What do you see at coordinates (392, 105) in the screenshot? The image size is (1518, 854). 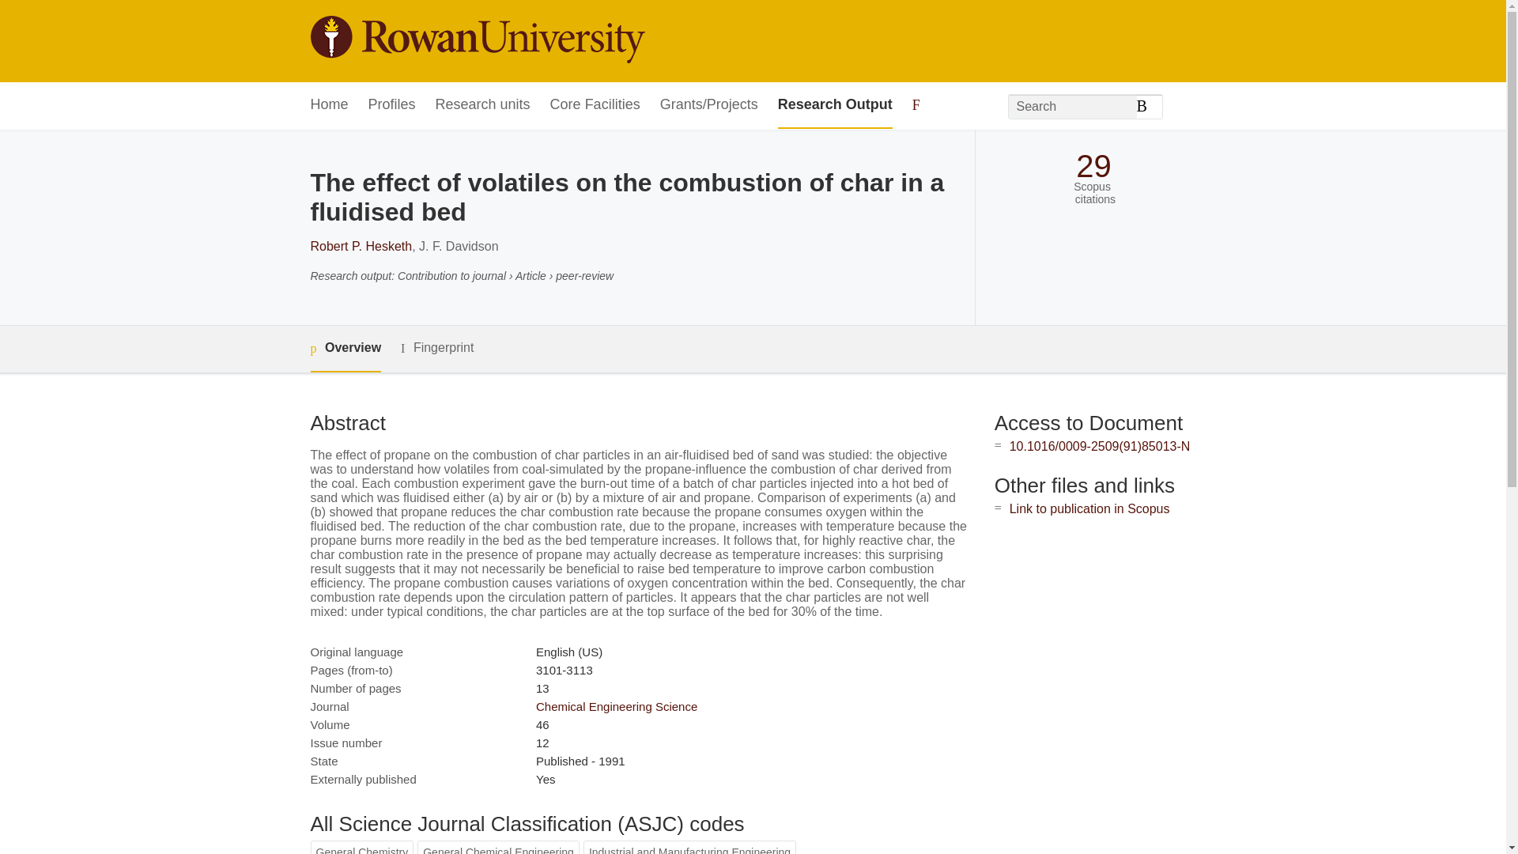 I see `Profiles` at bounding box center [392, 105].